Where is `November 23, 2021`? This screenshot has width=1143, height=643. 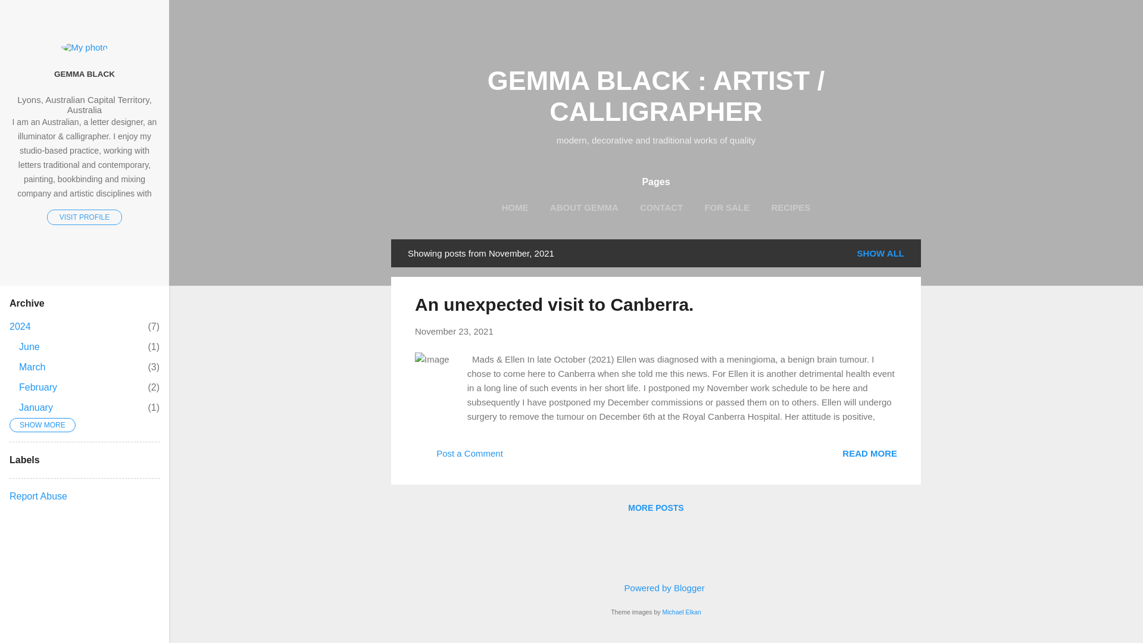 November 23, 2021 is located at coordinates (681, 611).